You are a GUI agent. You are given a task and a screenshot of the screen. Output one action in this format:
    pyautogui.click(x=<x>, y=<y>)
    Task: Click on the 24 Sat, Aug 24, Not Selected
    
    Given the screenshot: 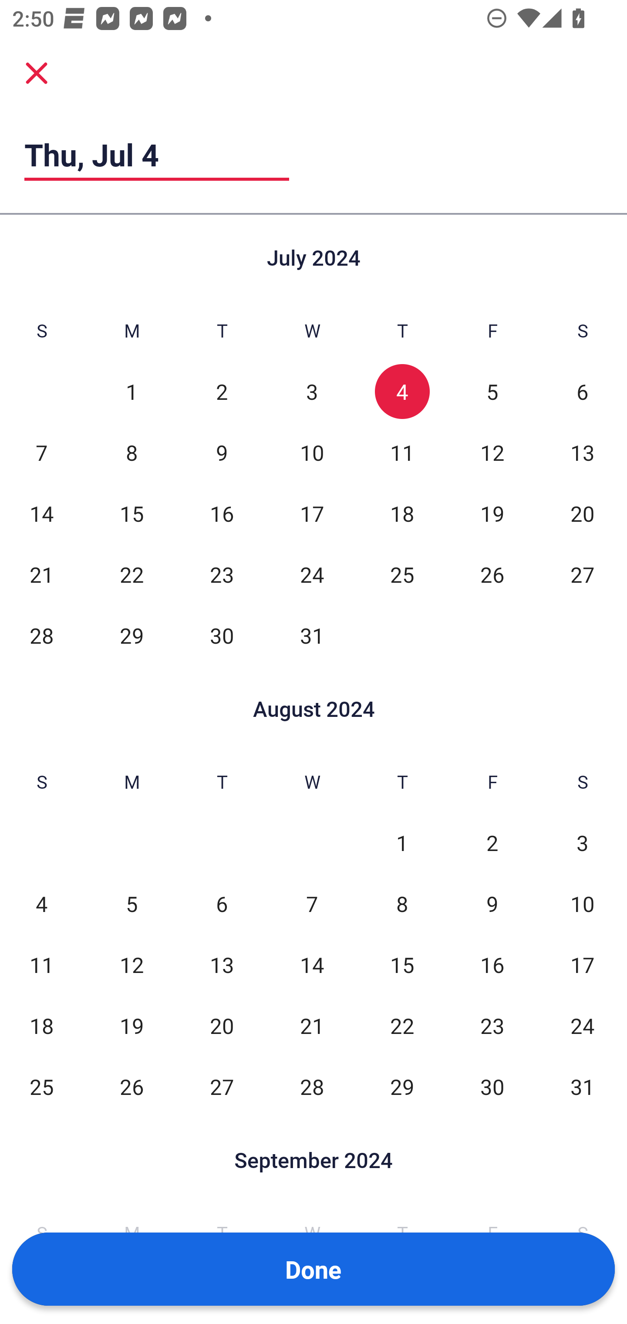 What is the action you would take?
    pyautogui.click(x=583, y=1026)
    